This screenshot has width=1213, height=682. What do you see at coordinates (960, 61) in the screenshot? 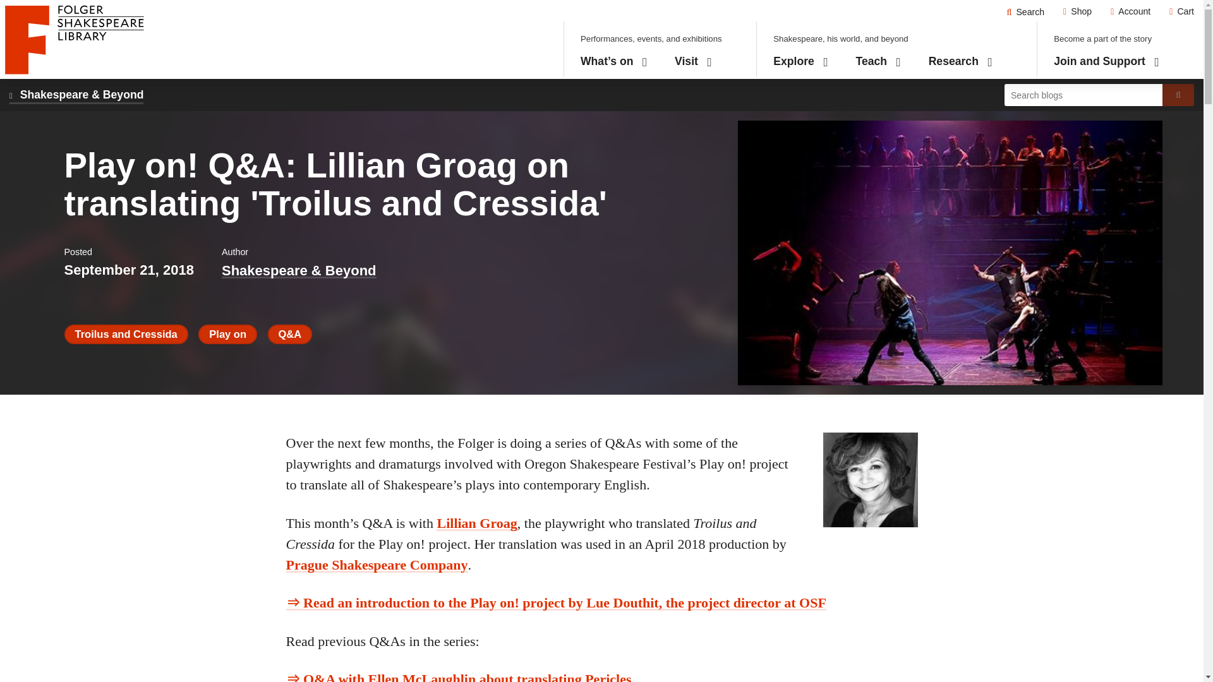
I see `Research` at bounding box center [960, 61].